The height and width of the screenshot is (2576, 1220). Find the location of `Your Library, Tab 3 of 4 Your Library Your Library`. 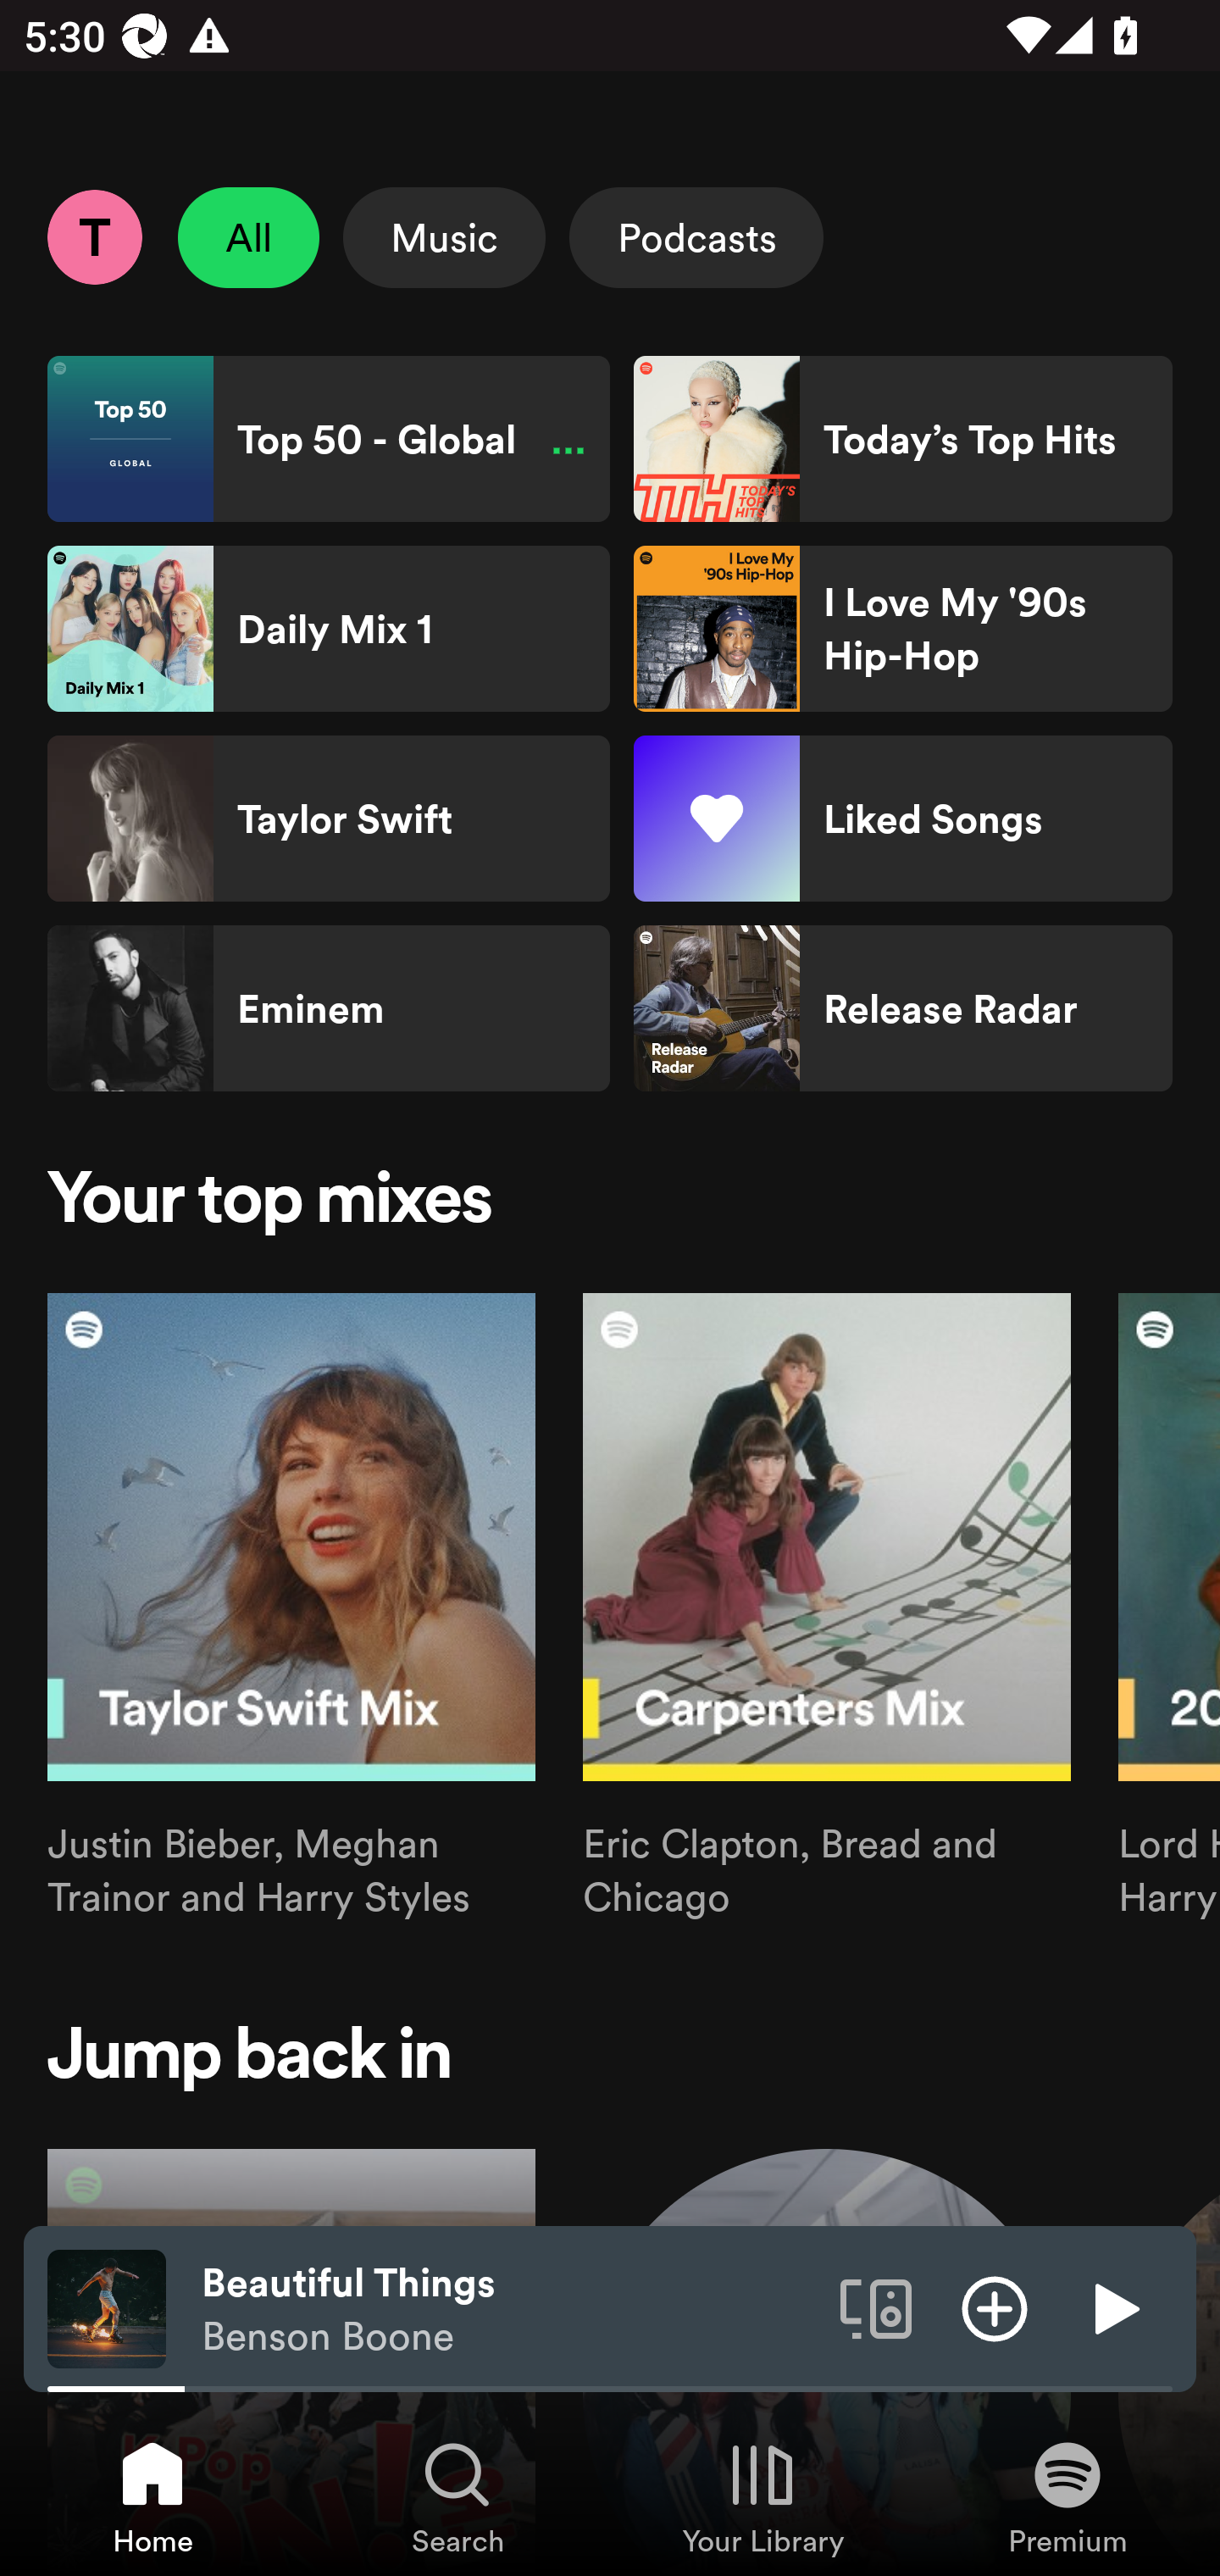

Your Library, Tab 3 of 4 Your Library Your Library is located at coordinates (762, 2496).